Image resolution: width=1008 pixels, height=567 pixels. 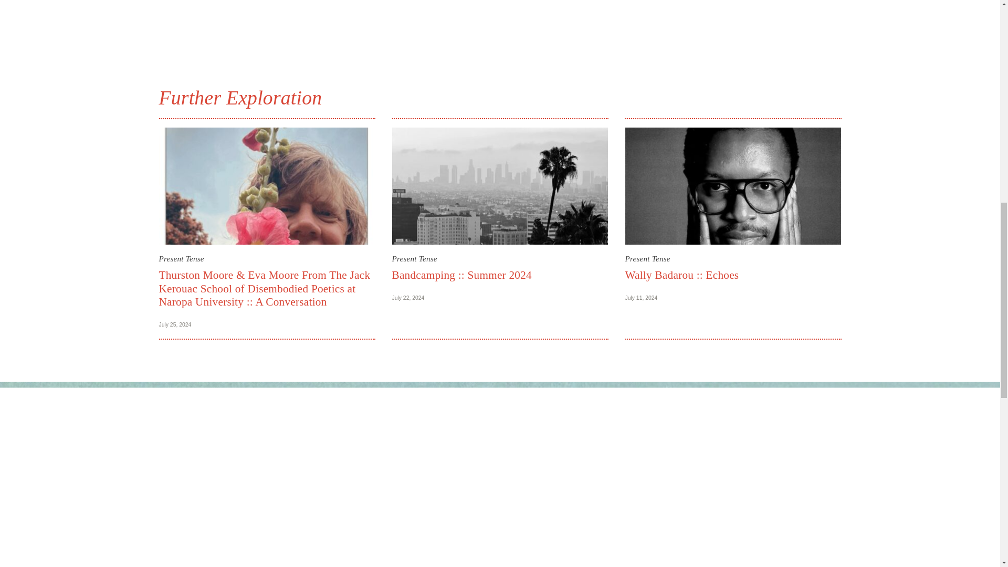 I want to click on Bandcamping :: Summer 2024, so click(x=461, y=275).